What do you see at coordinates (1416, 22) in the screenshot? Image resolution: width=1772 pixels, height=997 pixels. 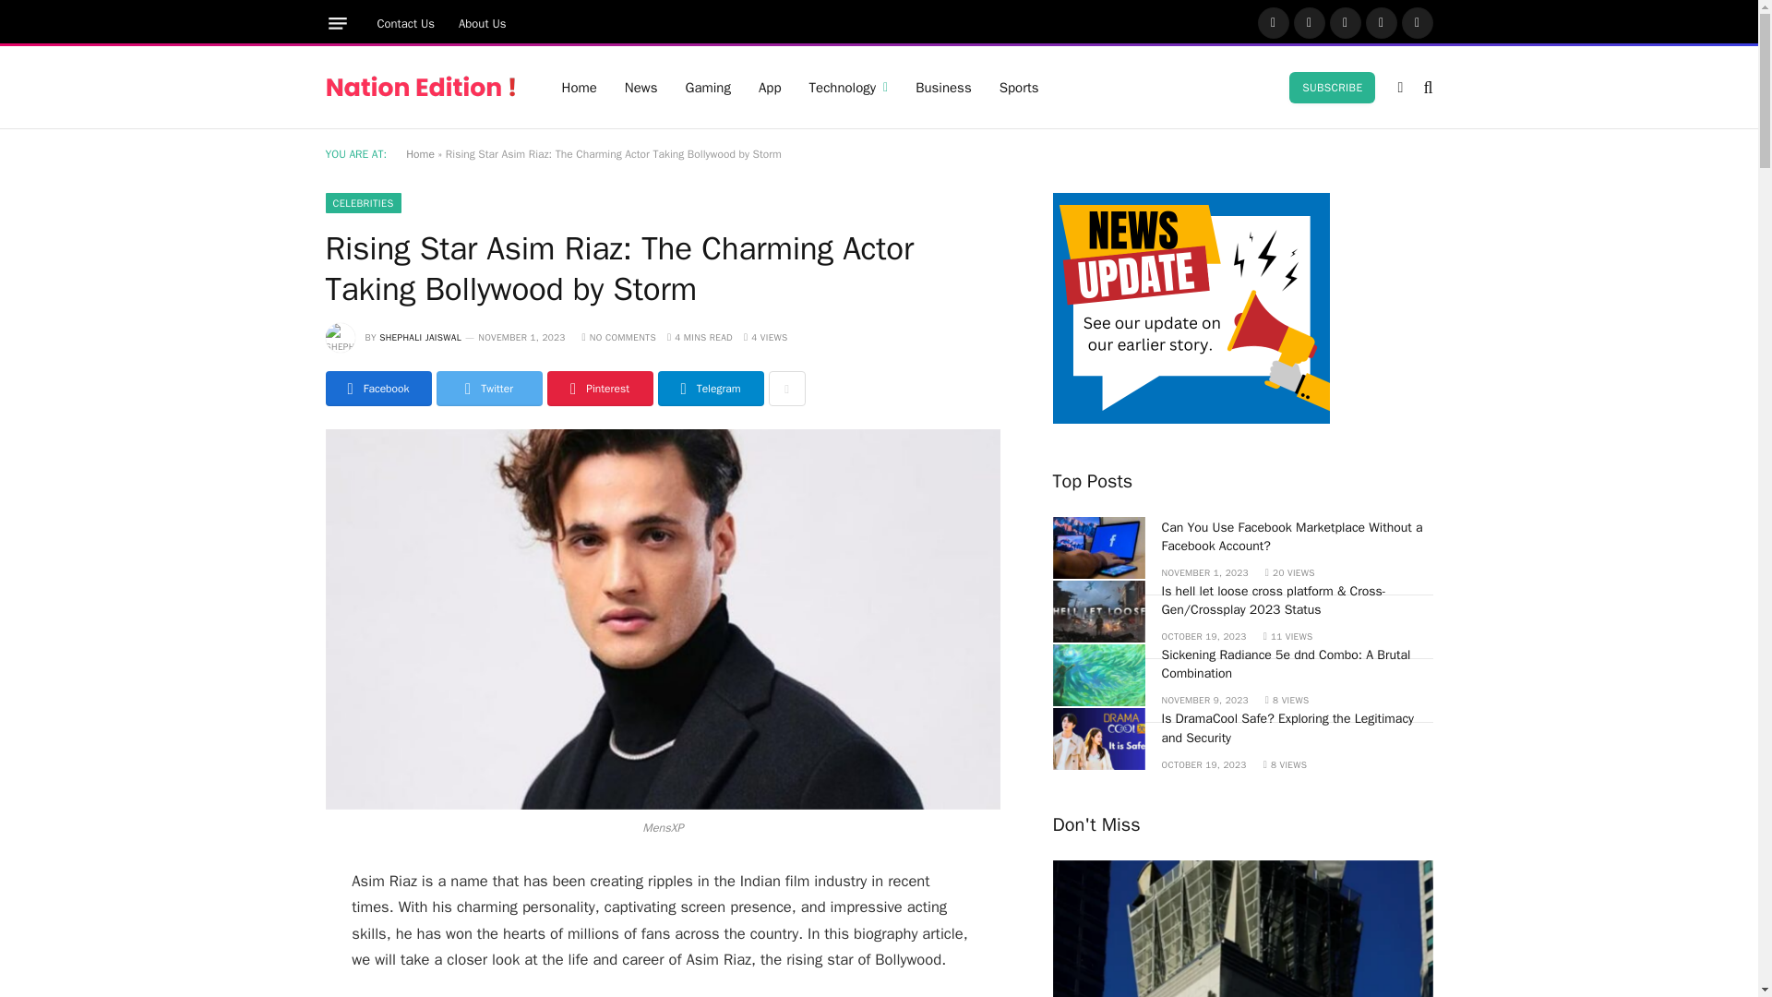 I see `Vimeo` at bounding box center [1416, 22].